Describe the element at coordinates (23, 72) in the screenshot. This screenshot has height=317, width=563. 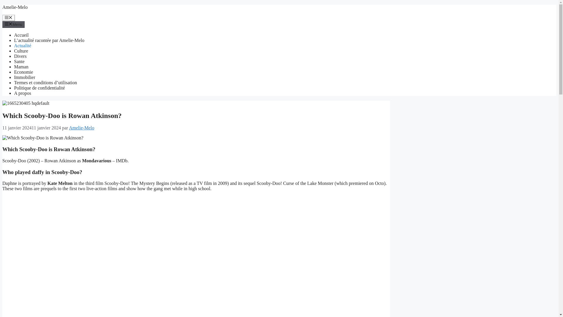
I see `Economie` at that location.